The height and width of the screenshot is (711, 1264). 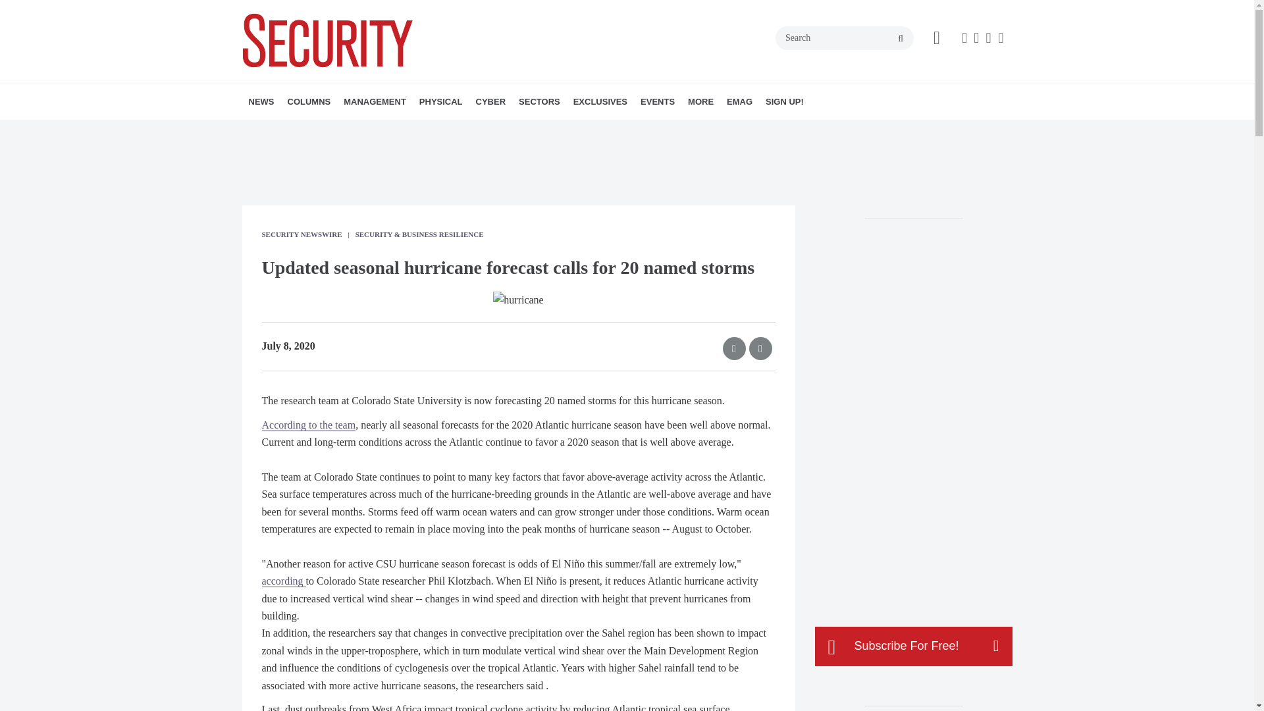 I want to click on MANAGEMENT, so click(x=375, y=102).